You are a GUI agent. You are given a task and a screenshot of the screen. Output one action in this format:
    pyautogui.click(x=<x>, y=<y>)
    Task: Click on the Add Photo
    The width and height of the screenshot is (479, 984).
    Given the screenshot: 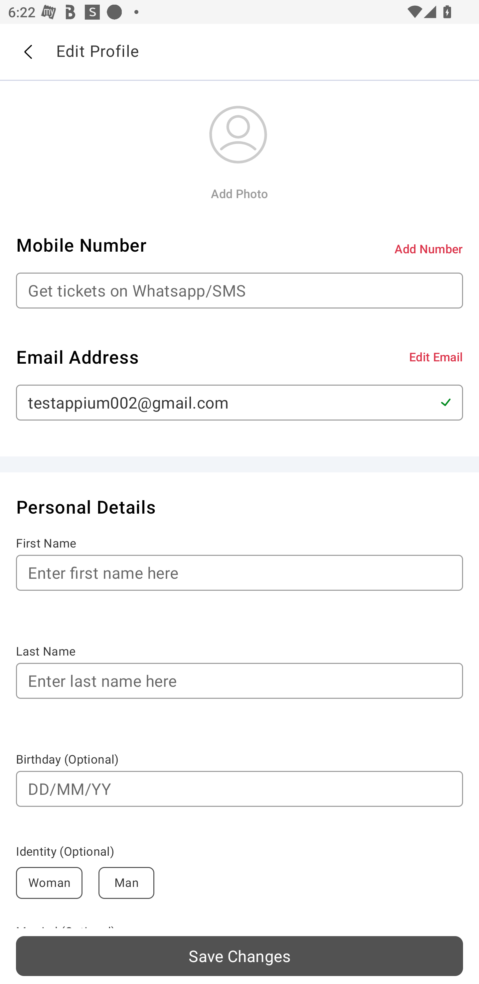 What is the action you would take?
    pyautogui.click(x=239, y=193)
    